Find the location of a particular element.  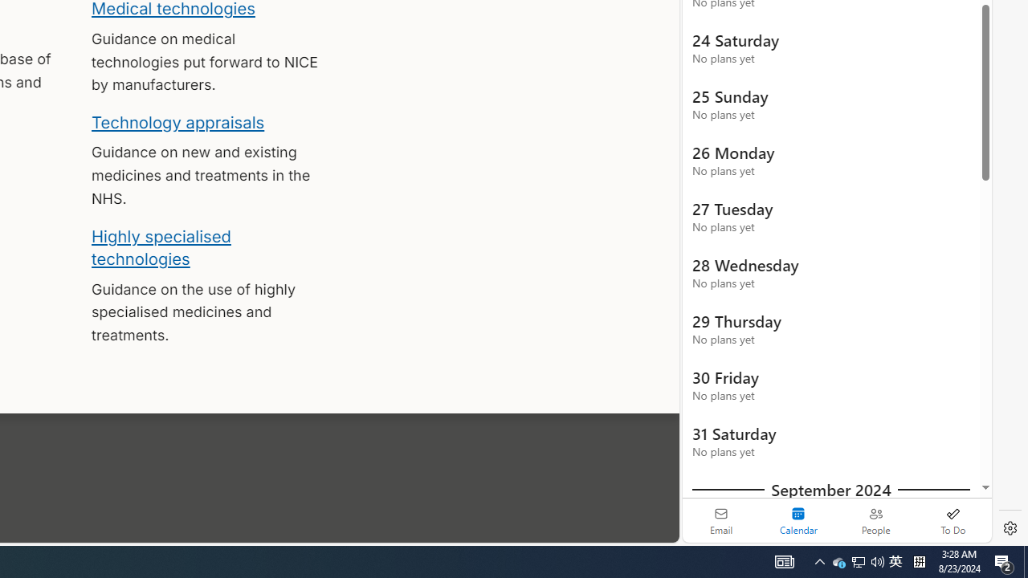

To Do is located at coordinates (953, 520).